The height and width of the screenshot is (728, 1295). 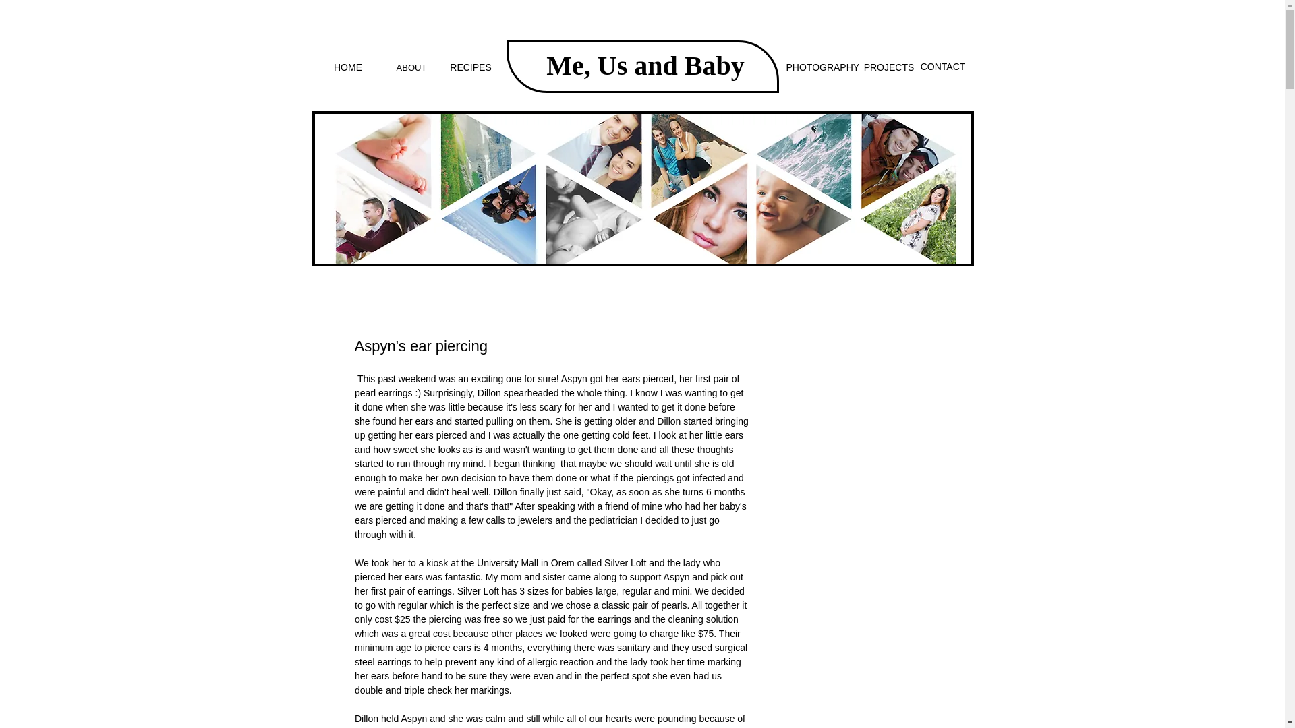 What do you see at coordinates (888, 67) in the screenshot?
I see `PROJECTS` at bounding box center [888, 67].